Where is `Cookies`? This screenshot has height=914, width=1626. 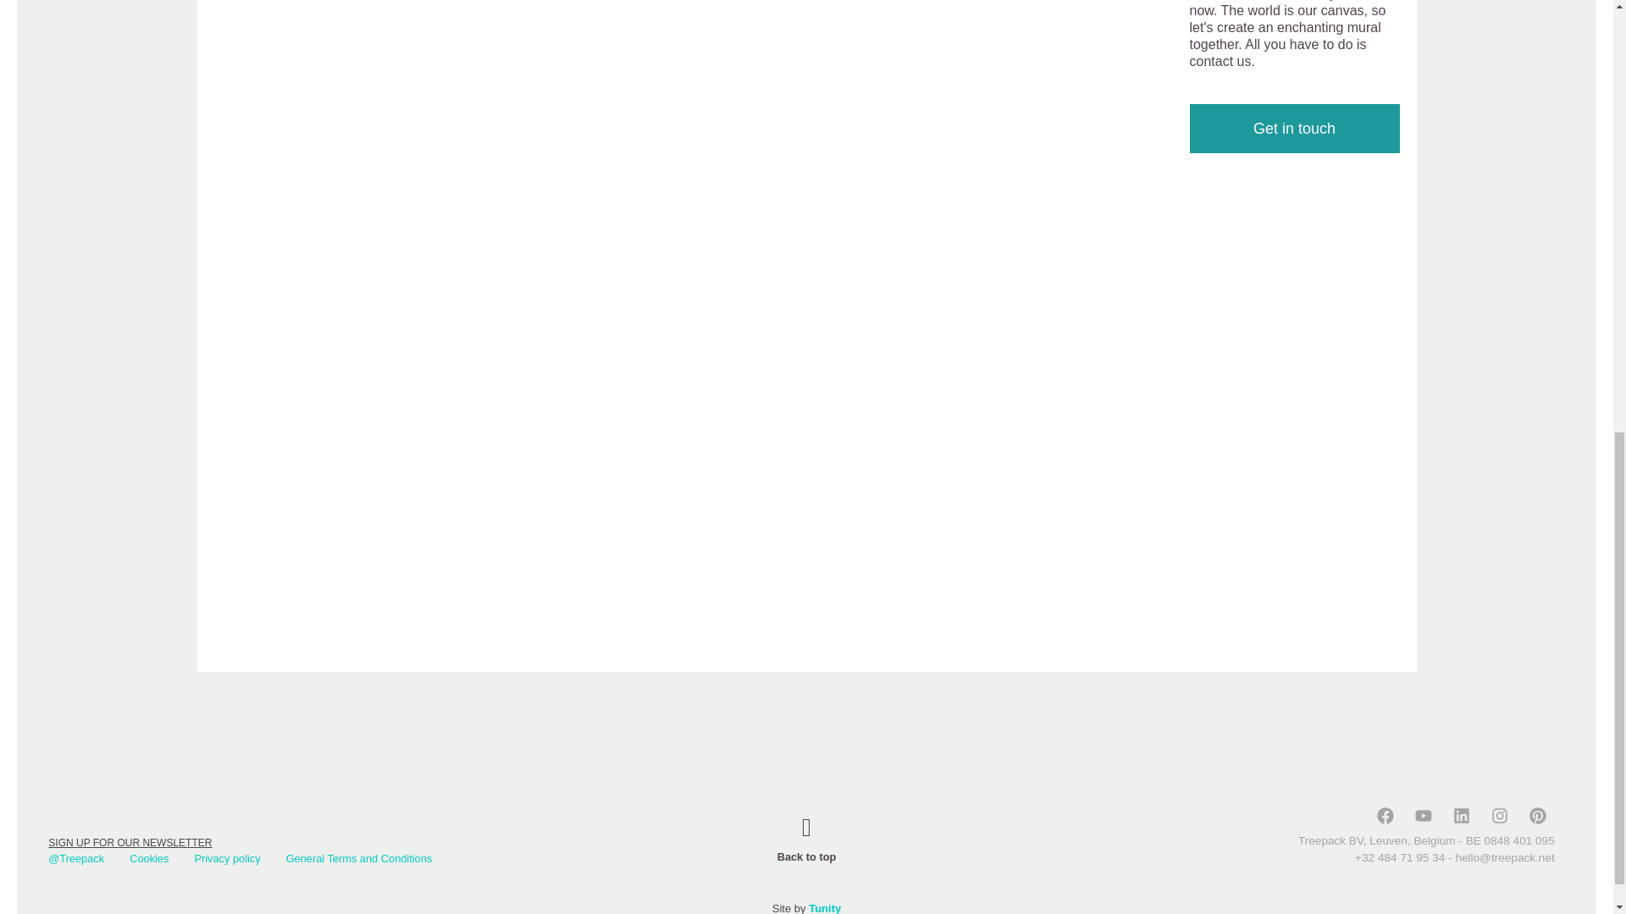
Cookies is located at coordinates (149, 858).